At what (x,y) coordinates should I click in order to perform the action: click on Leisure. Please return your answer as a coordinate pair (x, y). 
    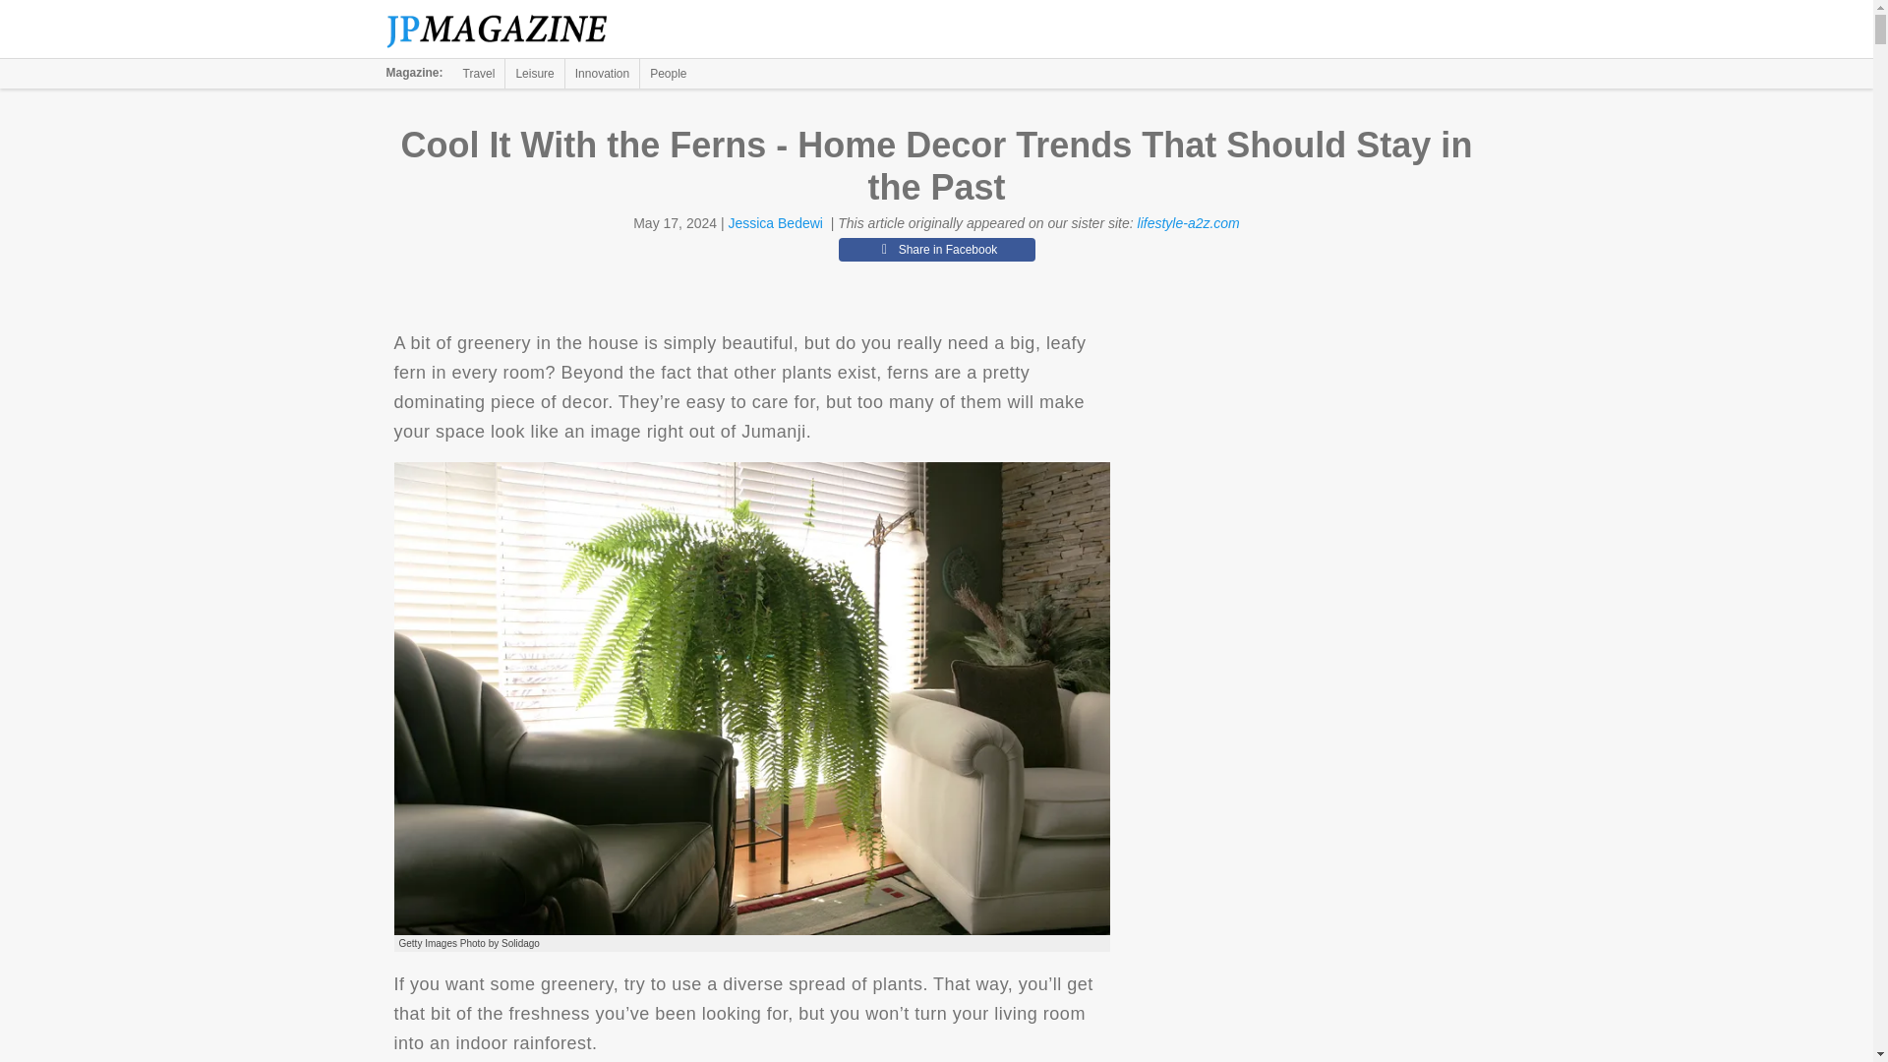
    Looking at the image, I should click on (534, 73).